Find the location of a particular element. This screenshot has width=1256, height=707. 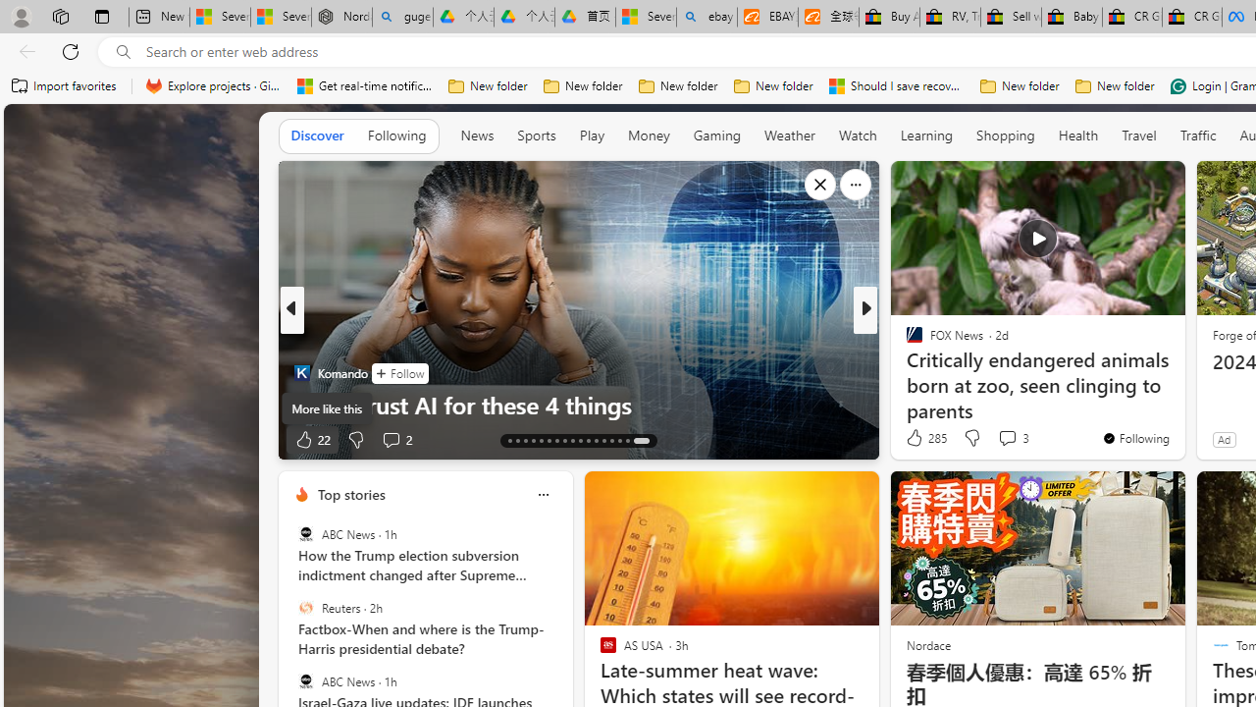

Search icon is located at coordinates (124, 52).